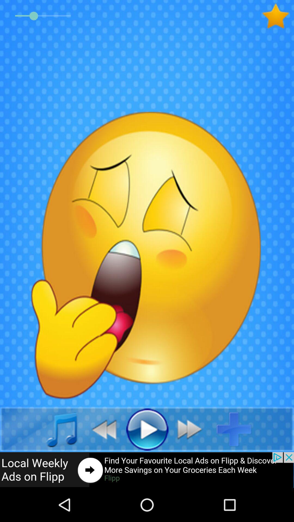 This screenshot has height=522, width=294. What do you see at coordinates (147, 429) in the screenshot?
I see `play media` at bounding box center [147, 429].